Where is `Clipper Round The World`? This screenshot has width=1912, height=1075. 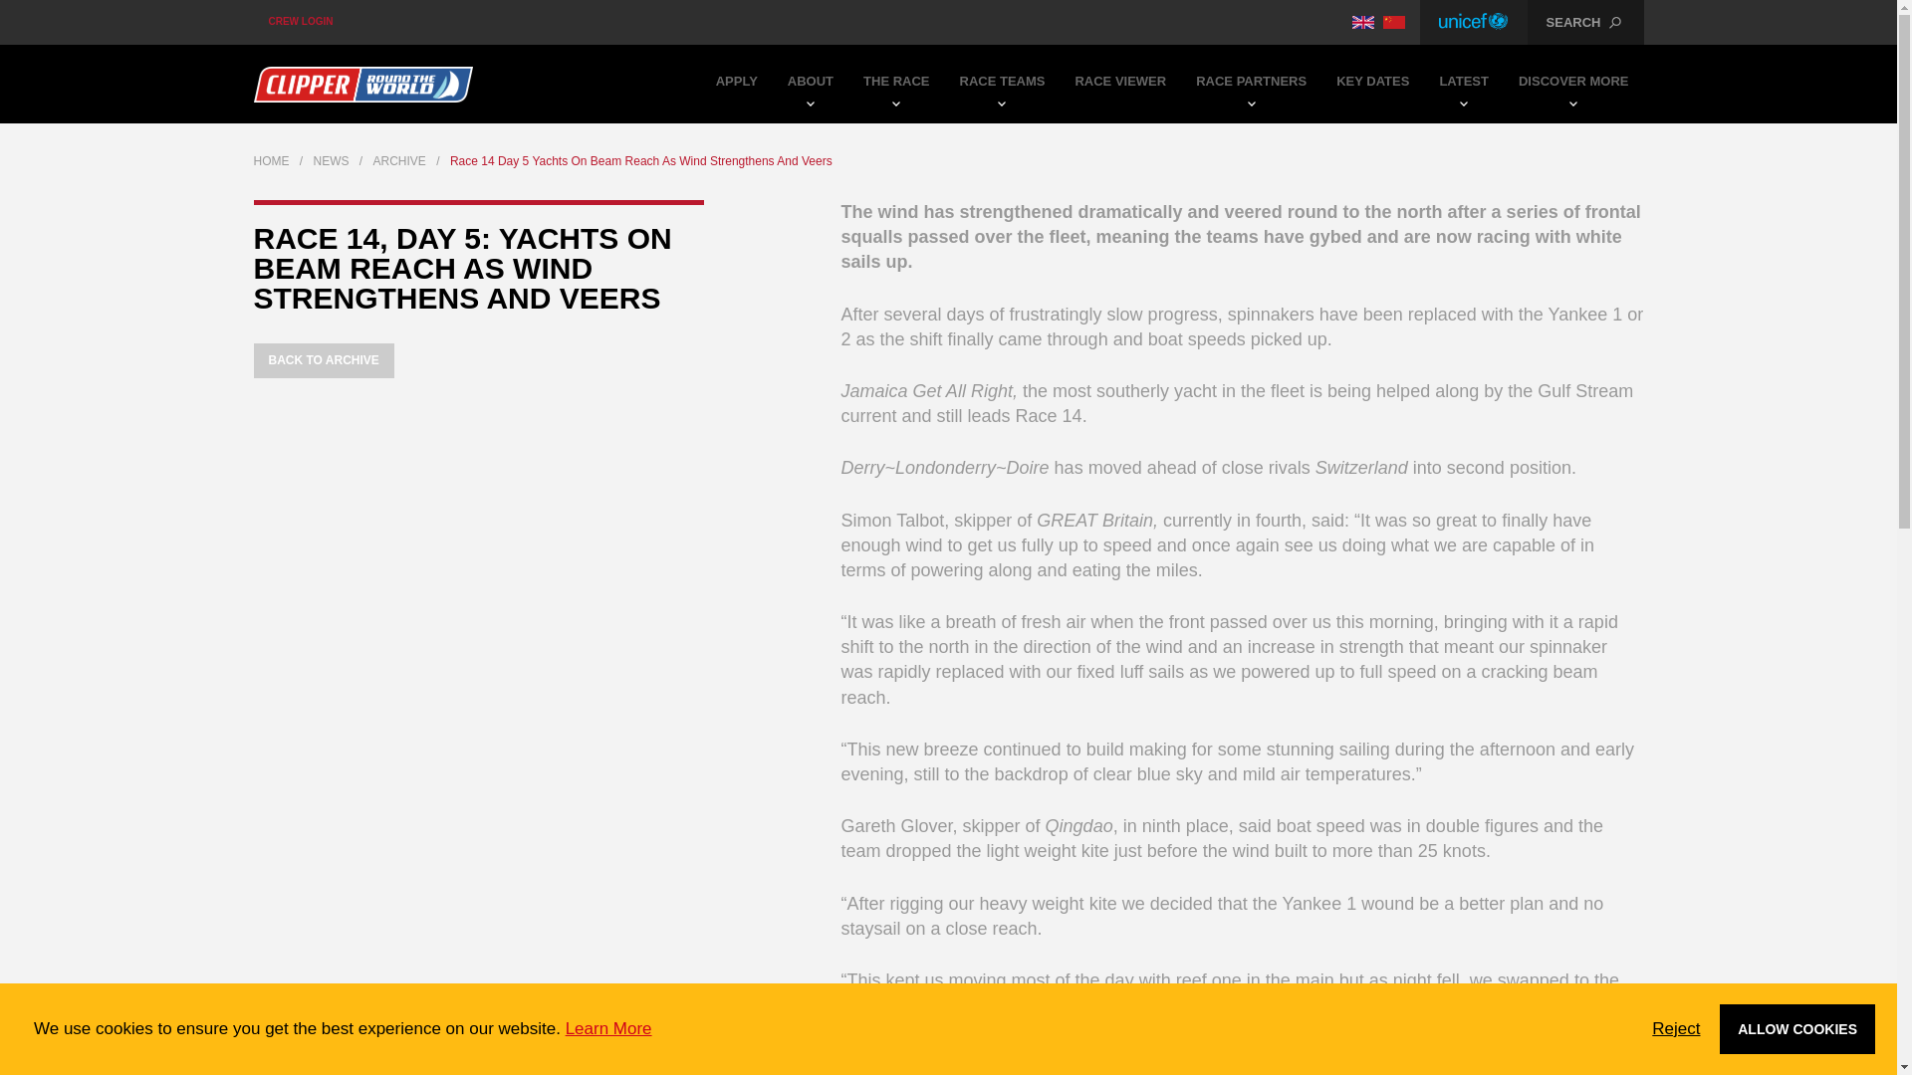
Clipper Round The World is located at coordinates (362, 84).